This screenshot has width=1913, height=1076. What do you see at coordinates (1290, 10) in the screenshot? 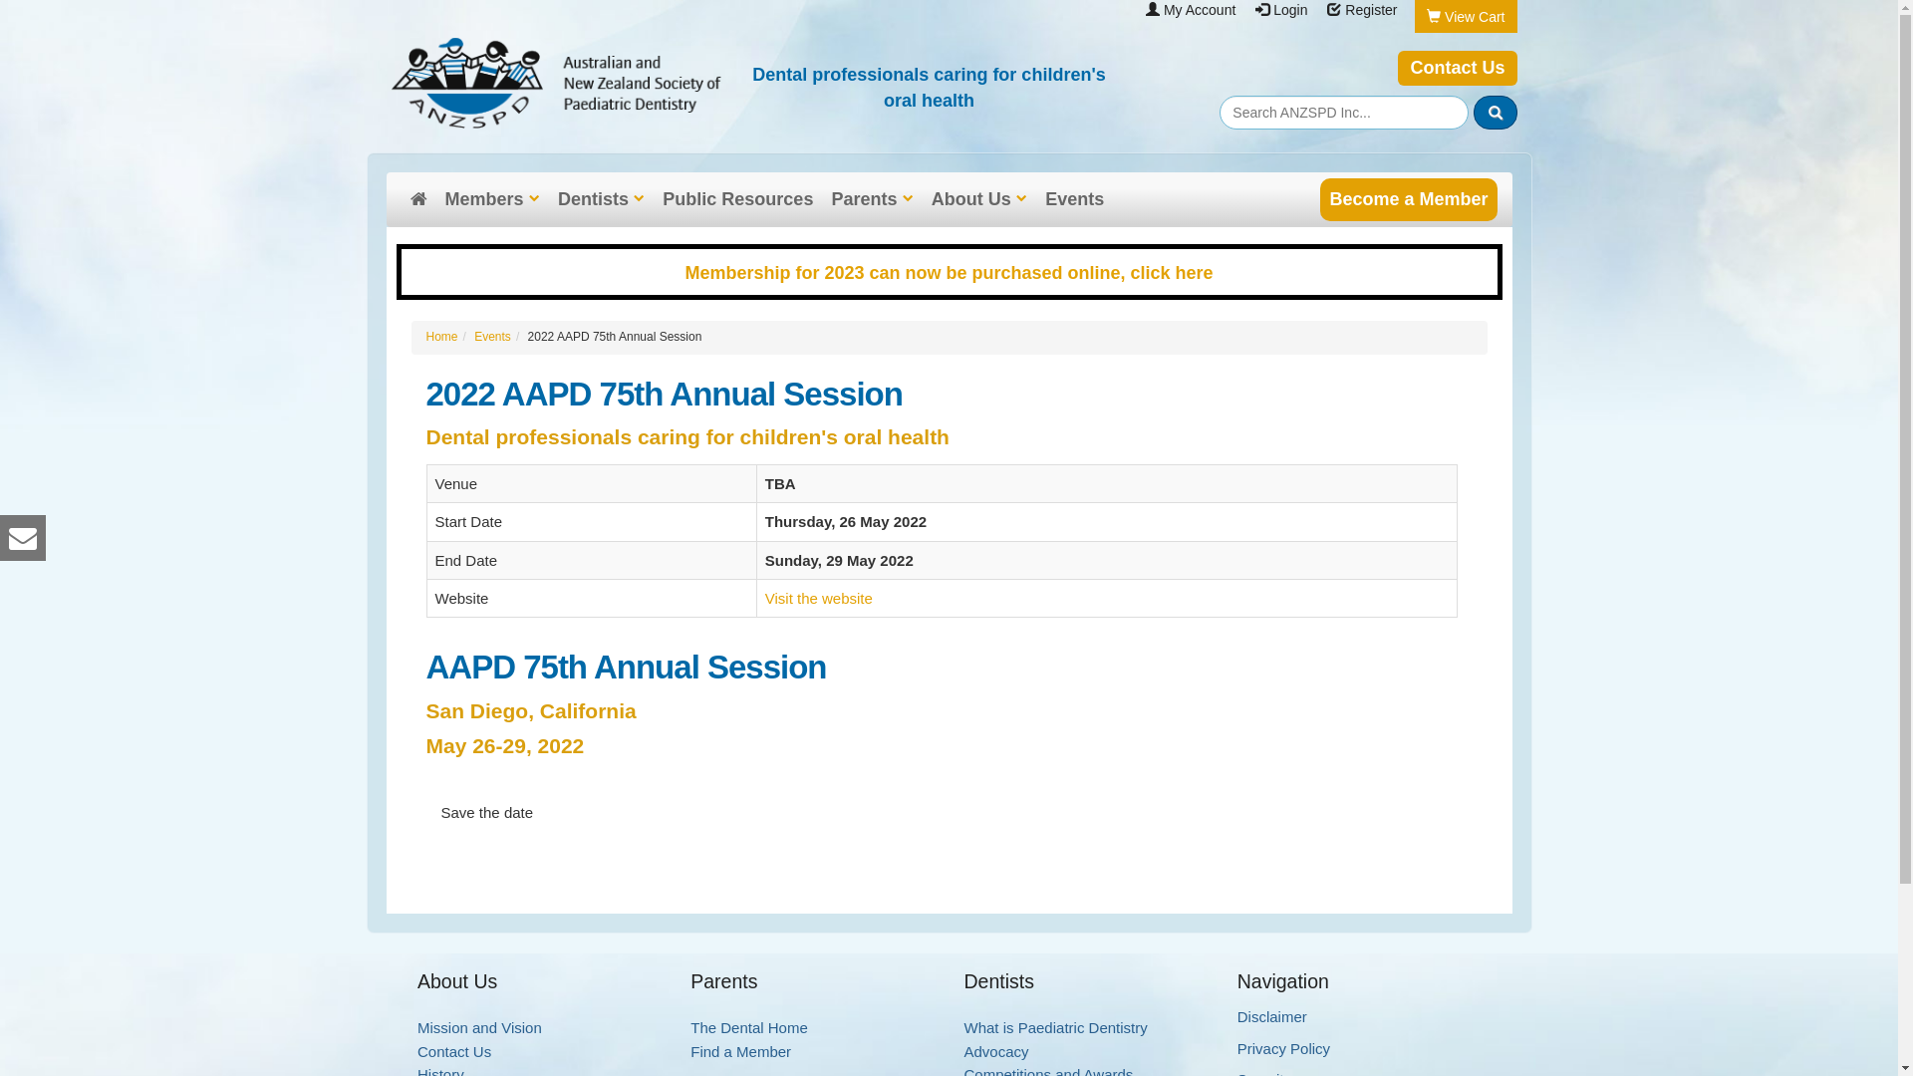
I see `Login` at bounding box center [1290, 10].